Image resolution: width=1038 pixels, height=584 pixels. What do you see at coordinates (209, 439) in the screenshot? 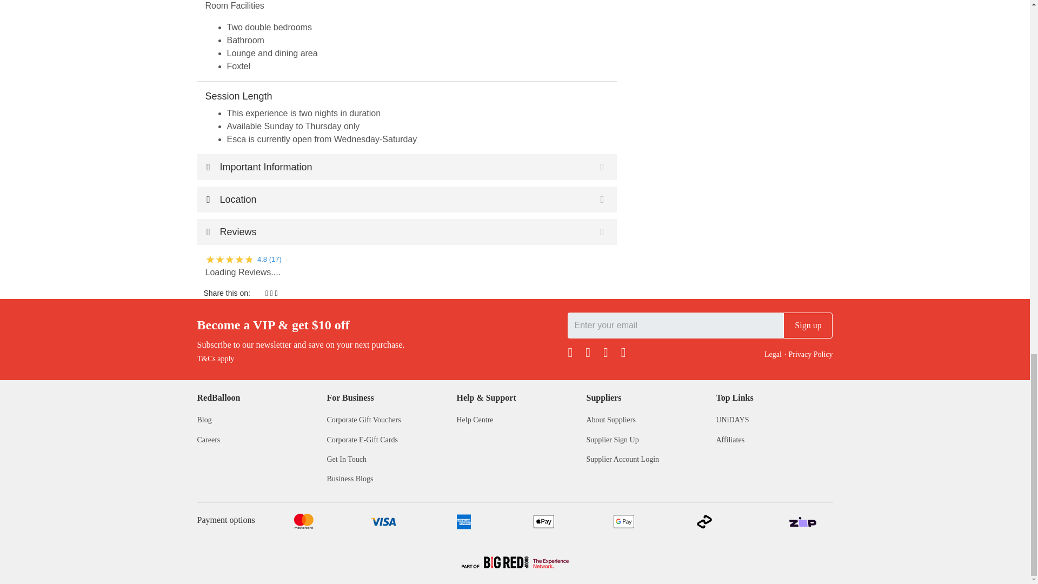
I see `Careers` at bounding box center [209, 439].